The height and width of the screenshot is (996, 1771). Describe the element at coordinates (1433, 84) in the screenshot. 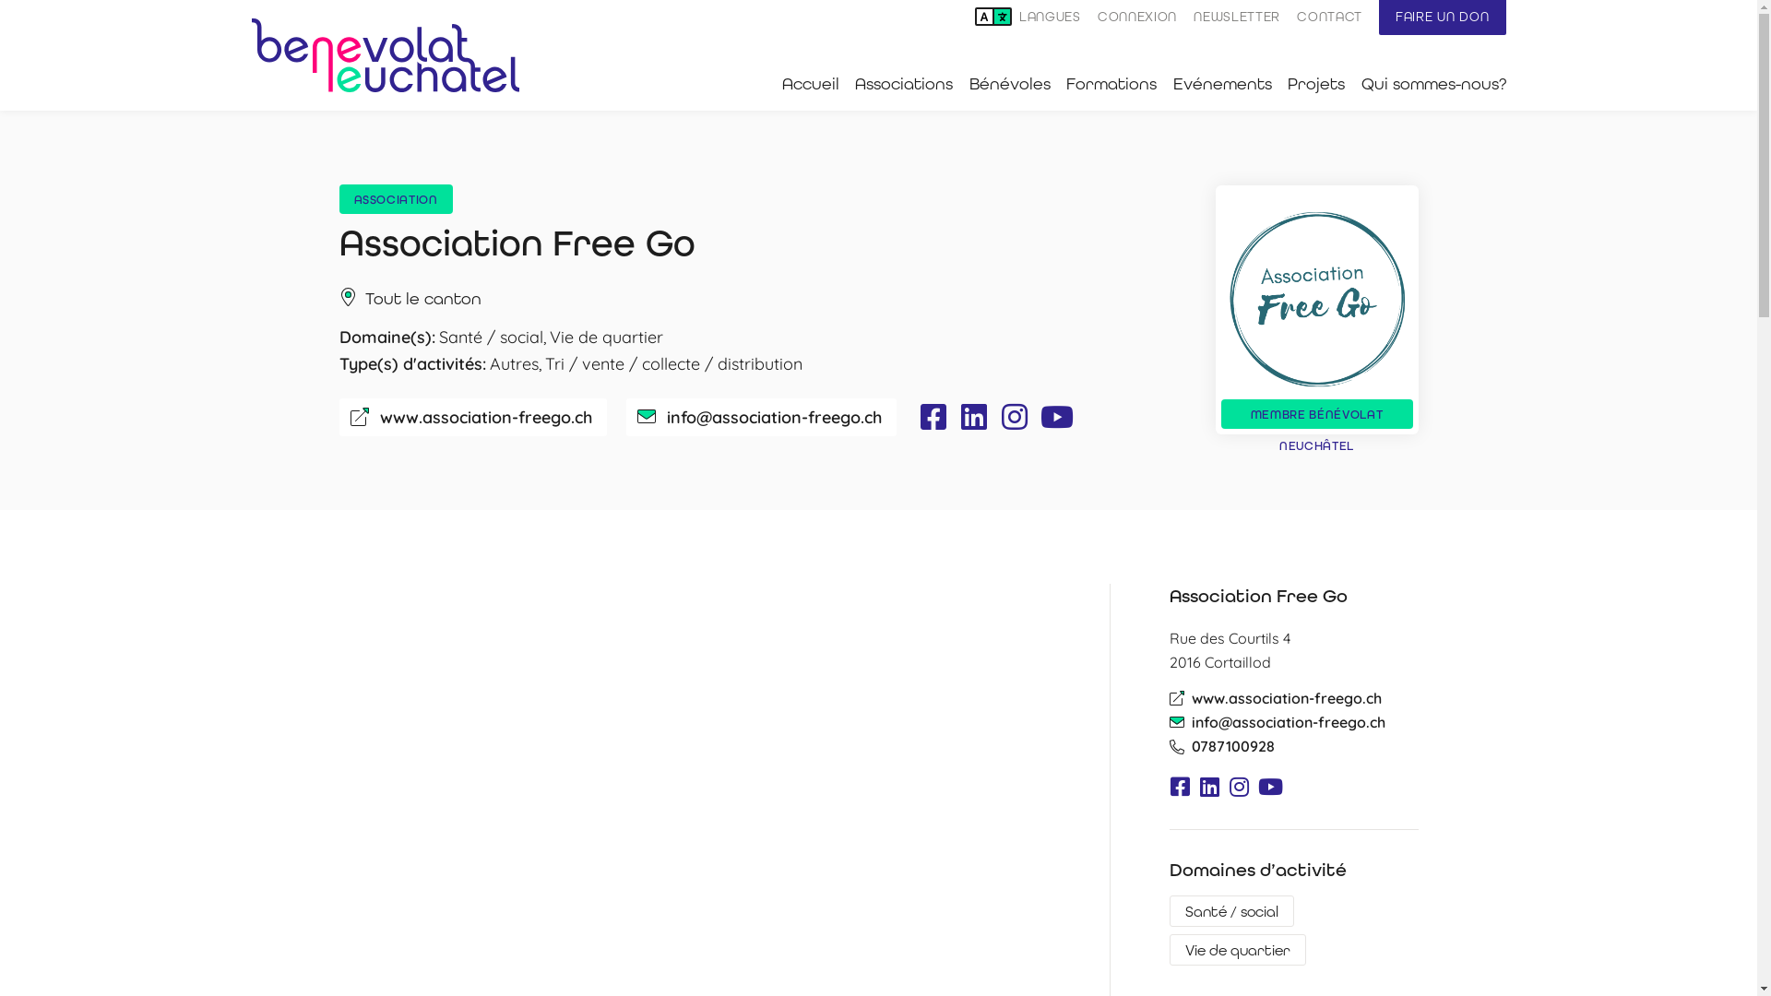

I see `Qui sommes-nous?` at that location.